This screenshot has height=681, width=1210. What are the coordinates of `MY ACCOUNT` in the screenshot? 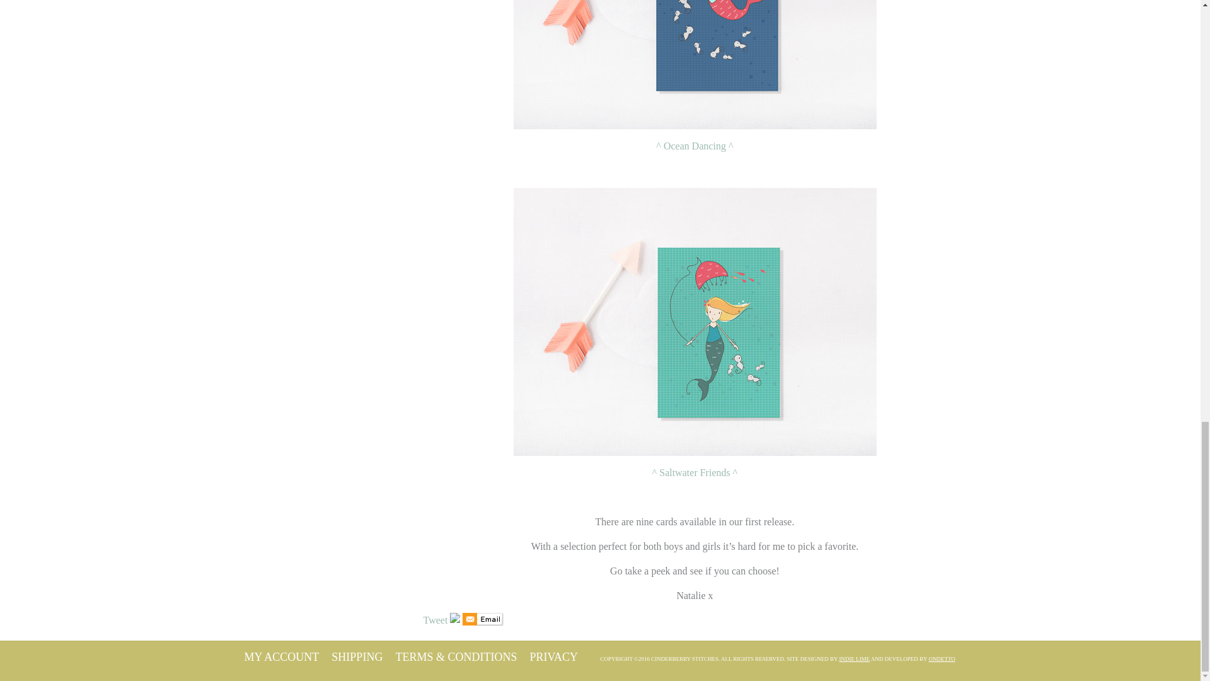 It's located at (281, 657).